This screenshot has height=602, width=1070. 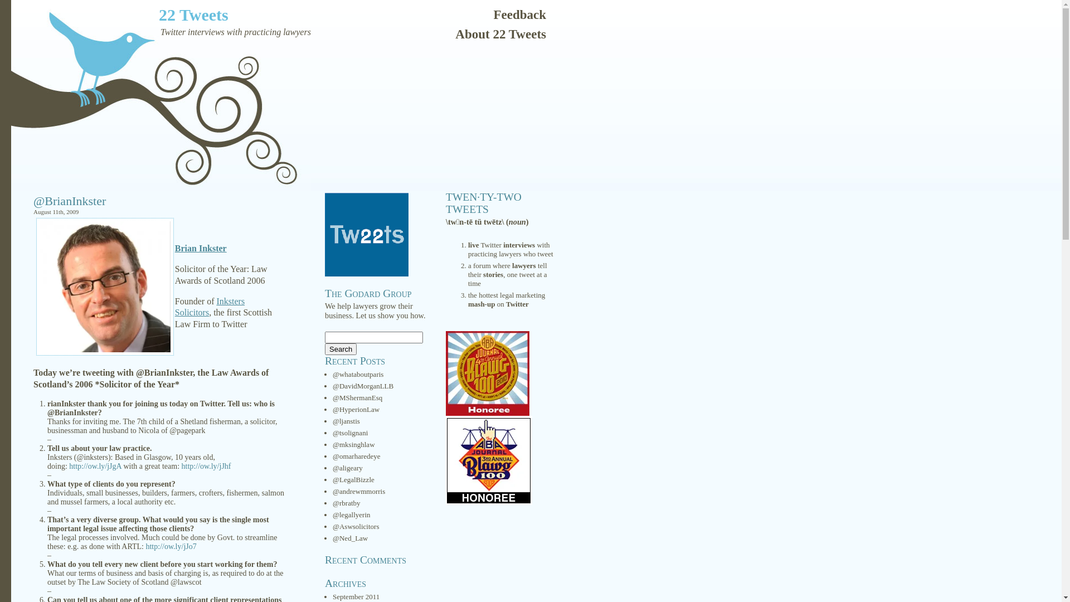 I want to click on @BrianInkster, so click(x=70, y=201).